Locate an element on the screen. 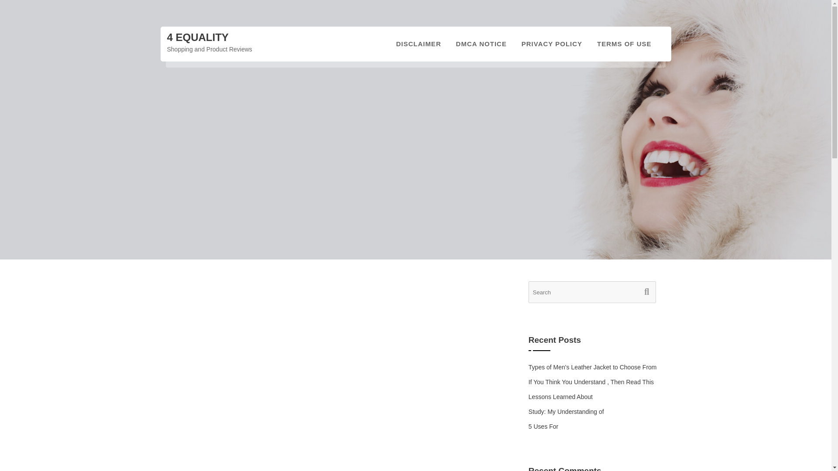 The width and height of the screenshot is (838, 471). PRIVACY POLICY is located at coordinates (552, 44).